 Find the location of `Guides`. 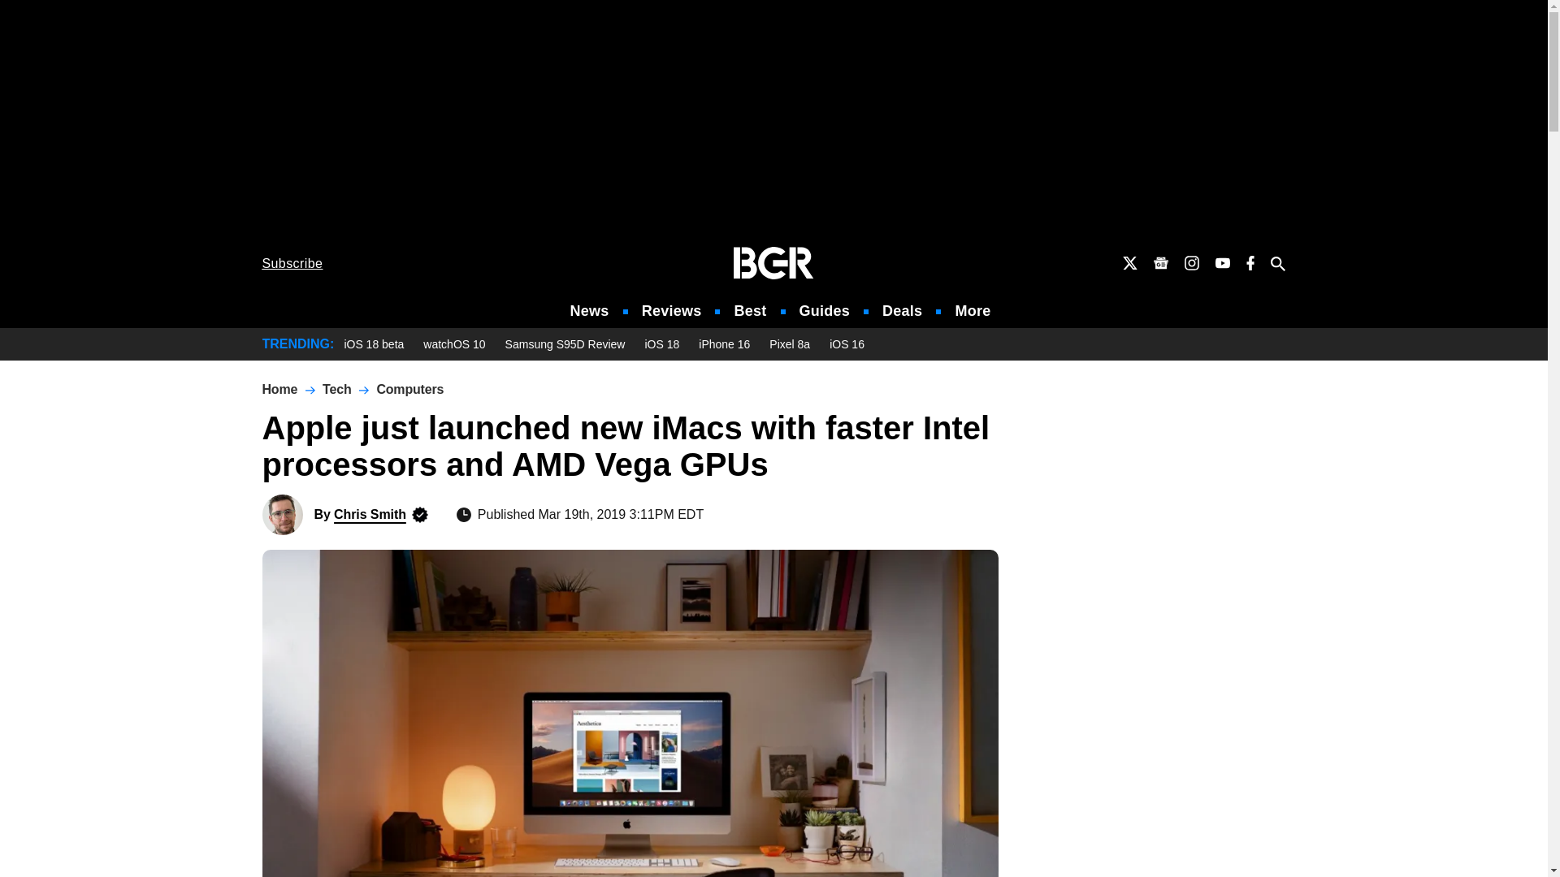

Guides is located at coordinates (824, 311).